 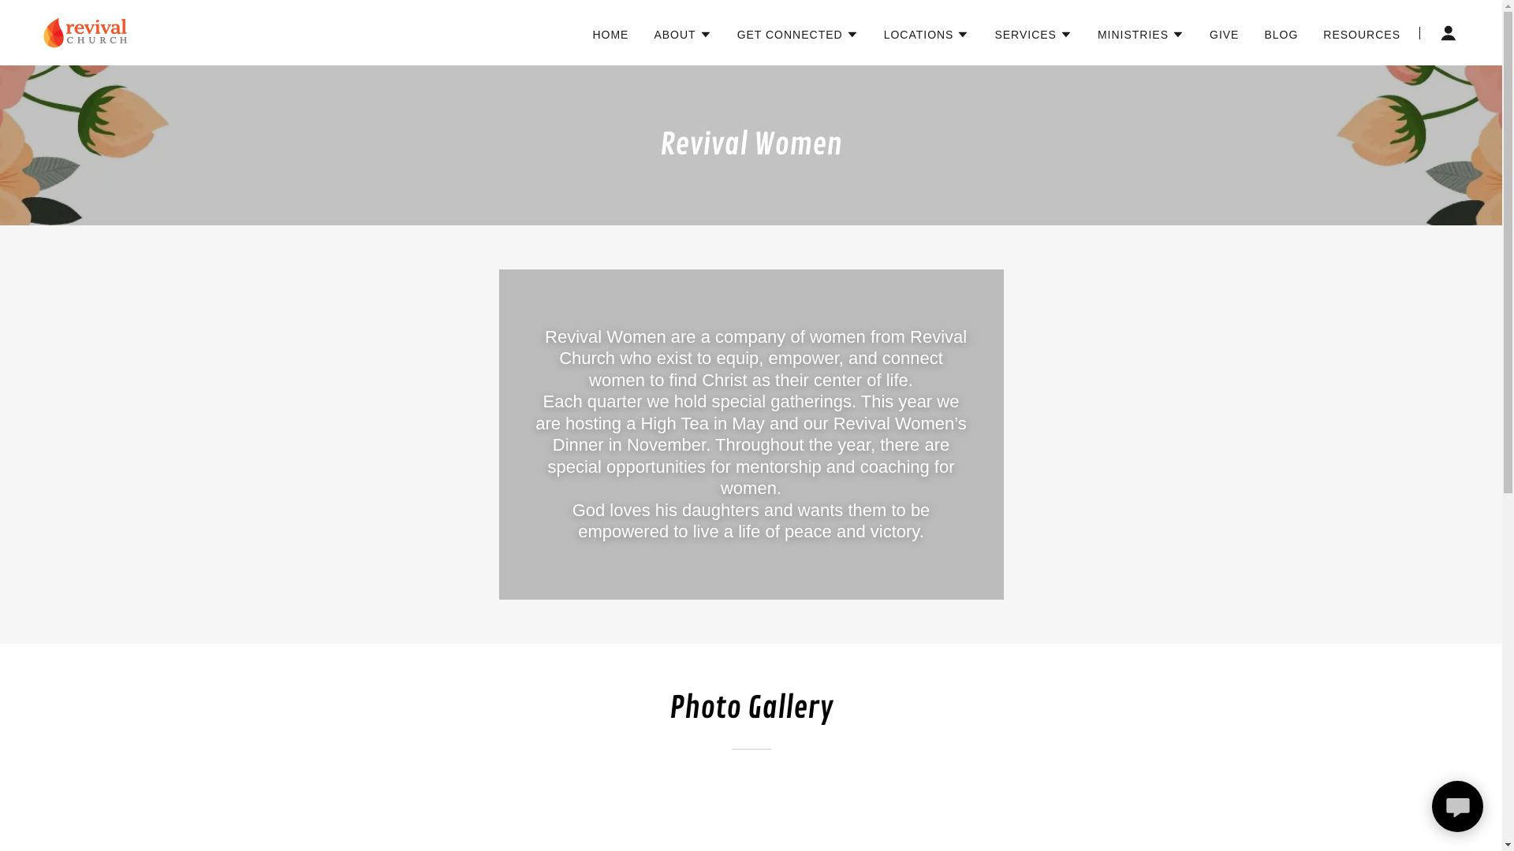 I want to click on RESOURCES, so click(x=1362, y=35).